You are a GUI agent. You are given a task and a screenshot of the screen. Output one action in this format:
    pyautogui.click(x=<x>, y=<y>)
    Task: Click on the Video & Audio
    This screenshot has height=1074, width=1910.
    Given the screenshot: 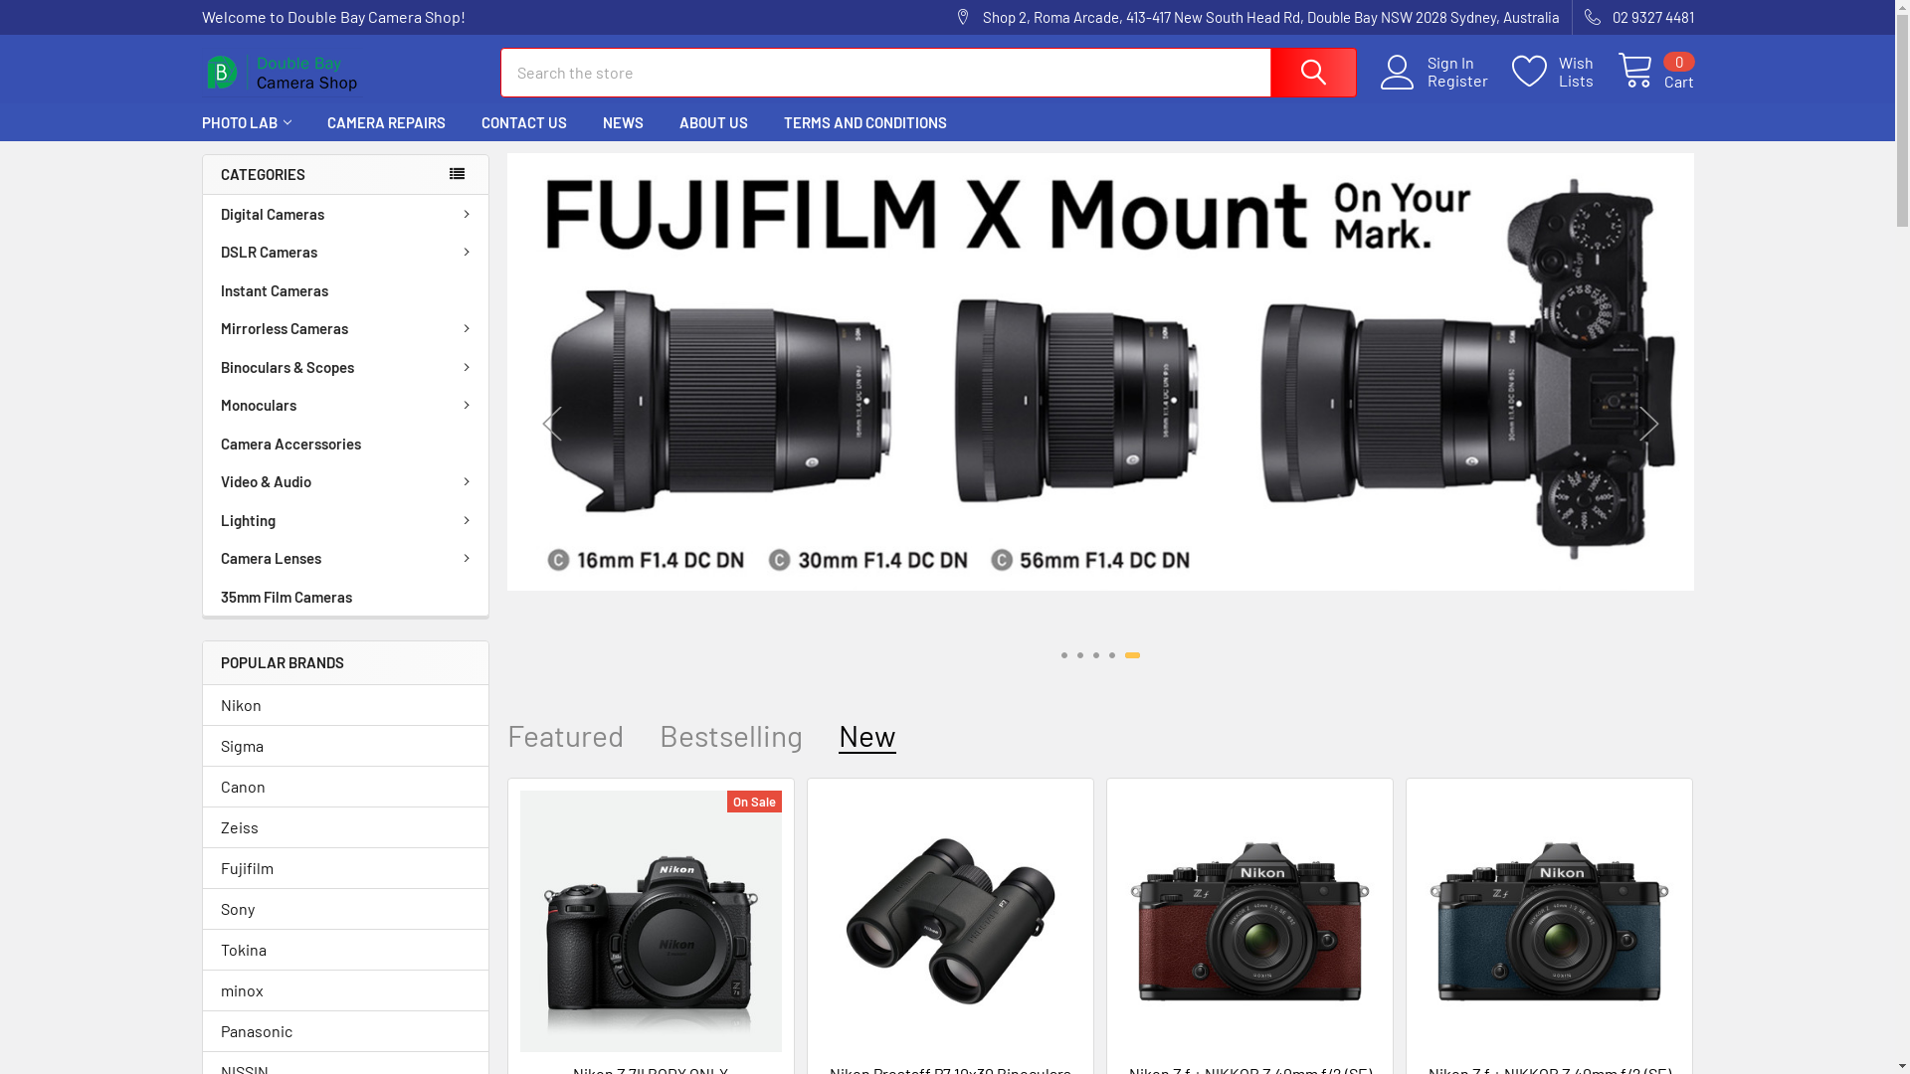 What is the action you would take?
    pyautogui.click(x=346, y=481)
    